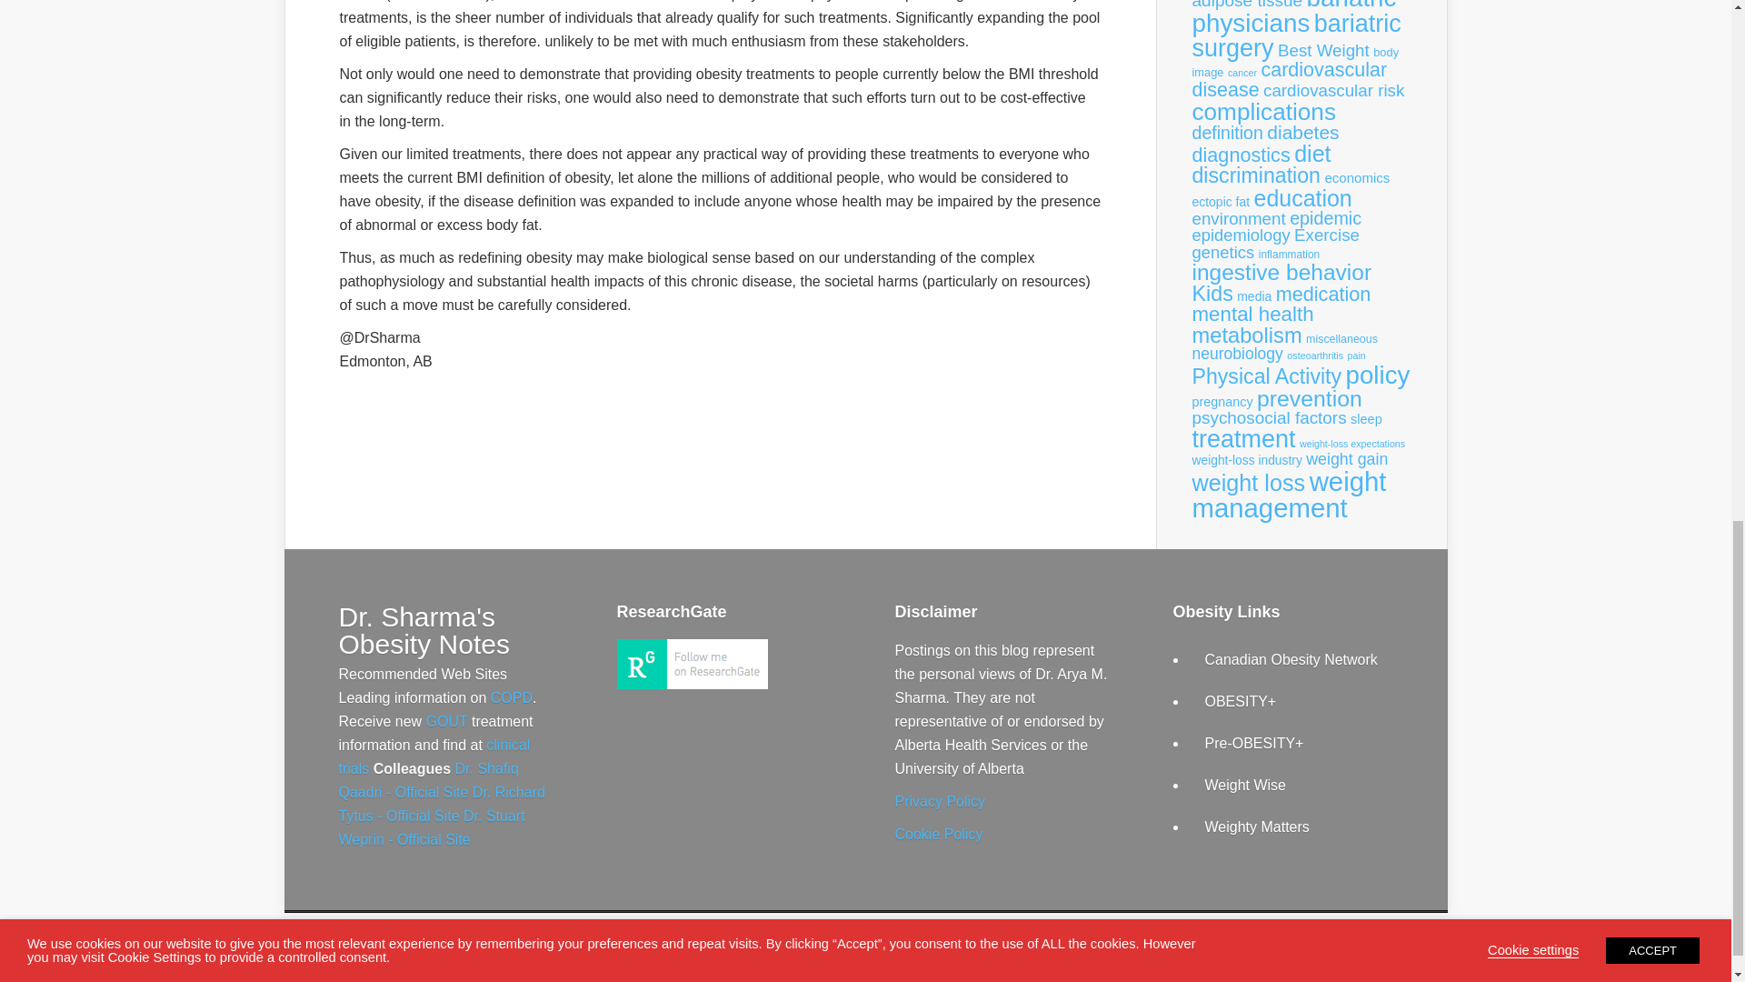  I want to click on COPD, so click(511, 698).